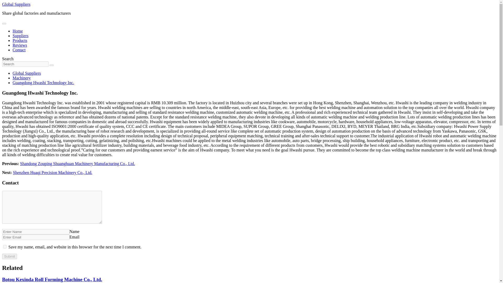  What do you see at coordinates (20, 45) in the screenshot?
I see `Reviews` at bounding box center [20, 45].